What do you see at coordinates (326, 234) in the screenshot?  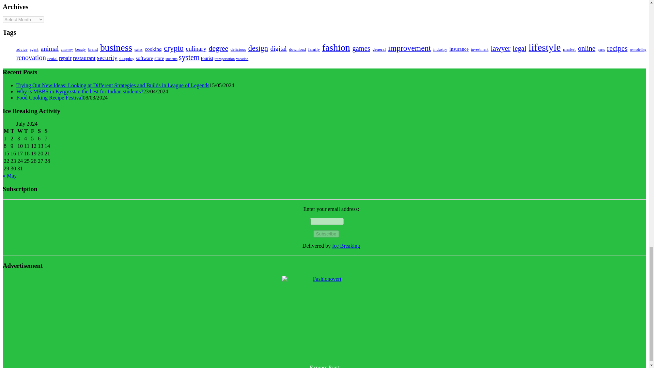 I see `Subscribe` at bounding box center [326, 234].